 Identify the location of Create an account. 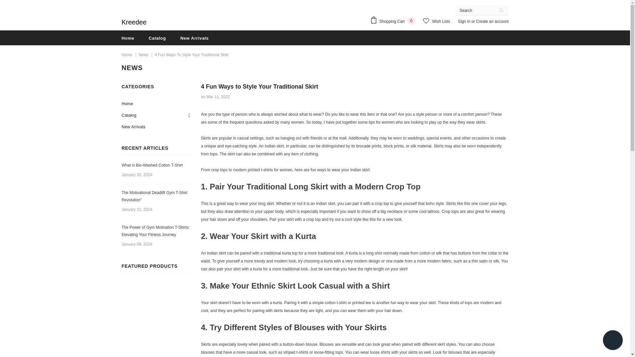
(492, 21).